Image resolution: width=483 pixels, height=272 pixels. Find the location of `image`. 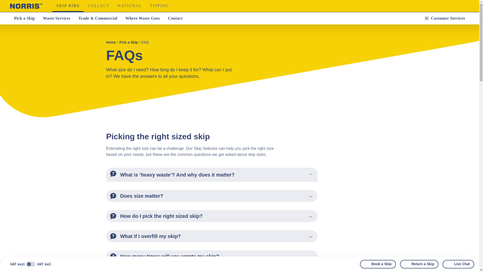

image is located at coordinates (113, 216).